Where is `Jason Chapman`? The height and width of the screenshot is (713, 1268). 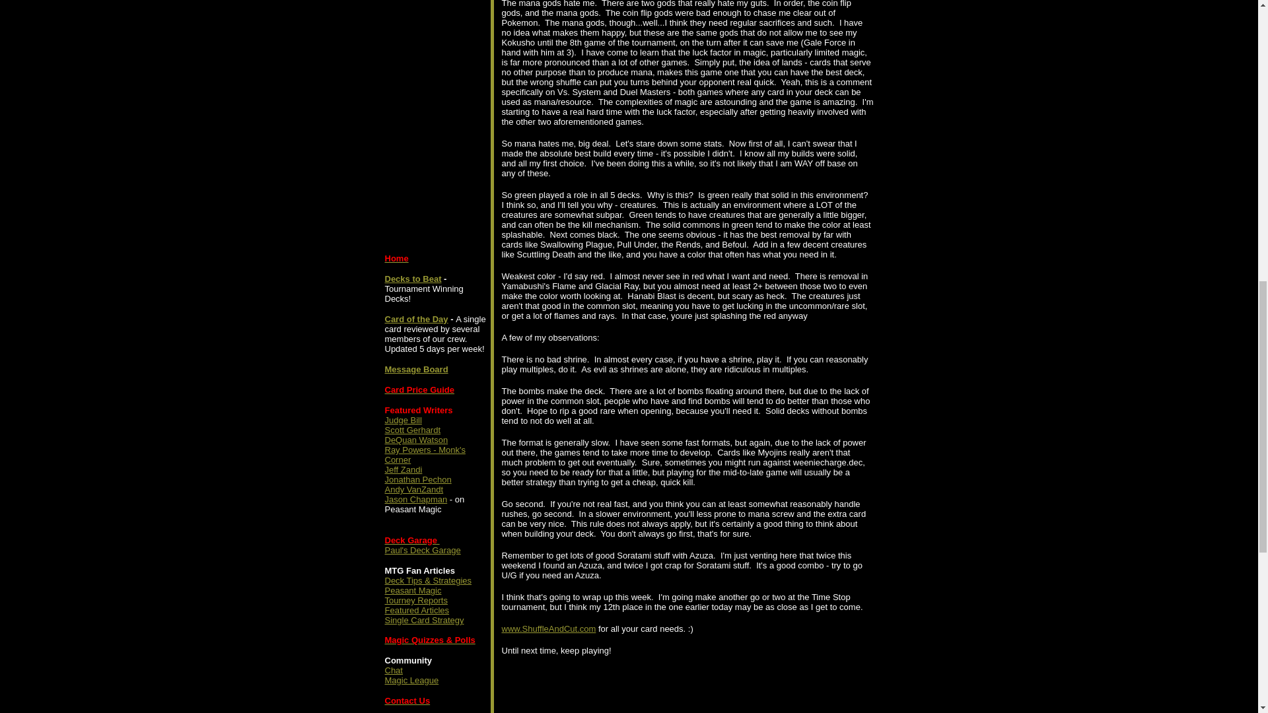
Jason Chapman is located at coordinates (415, 499).